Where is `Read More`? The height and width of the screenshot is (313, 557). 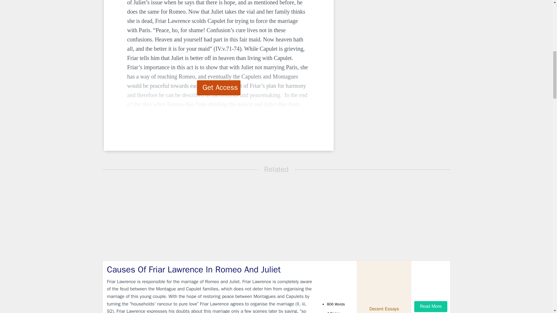
Read More is located at coordinates (431, 306).